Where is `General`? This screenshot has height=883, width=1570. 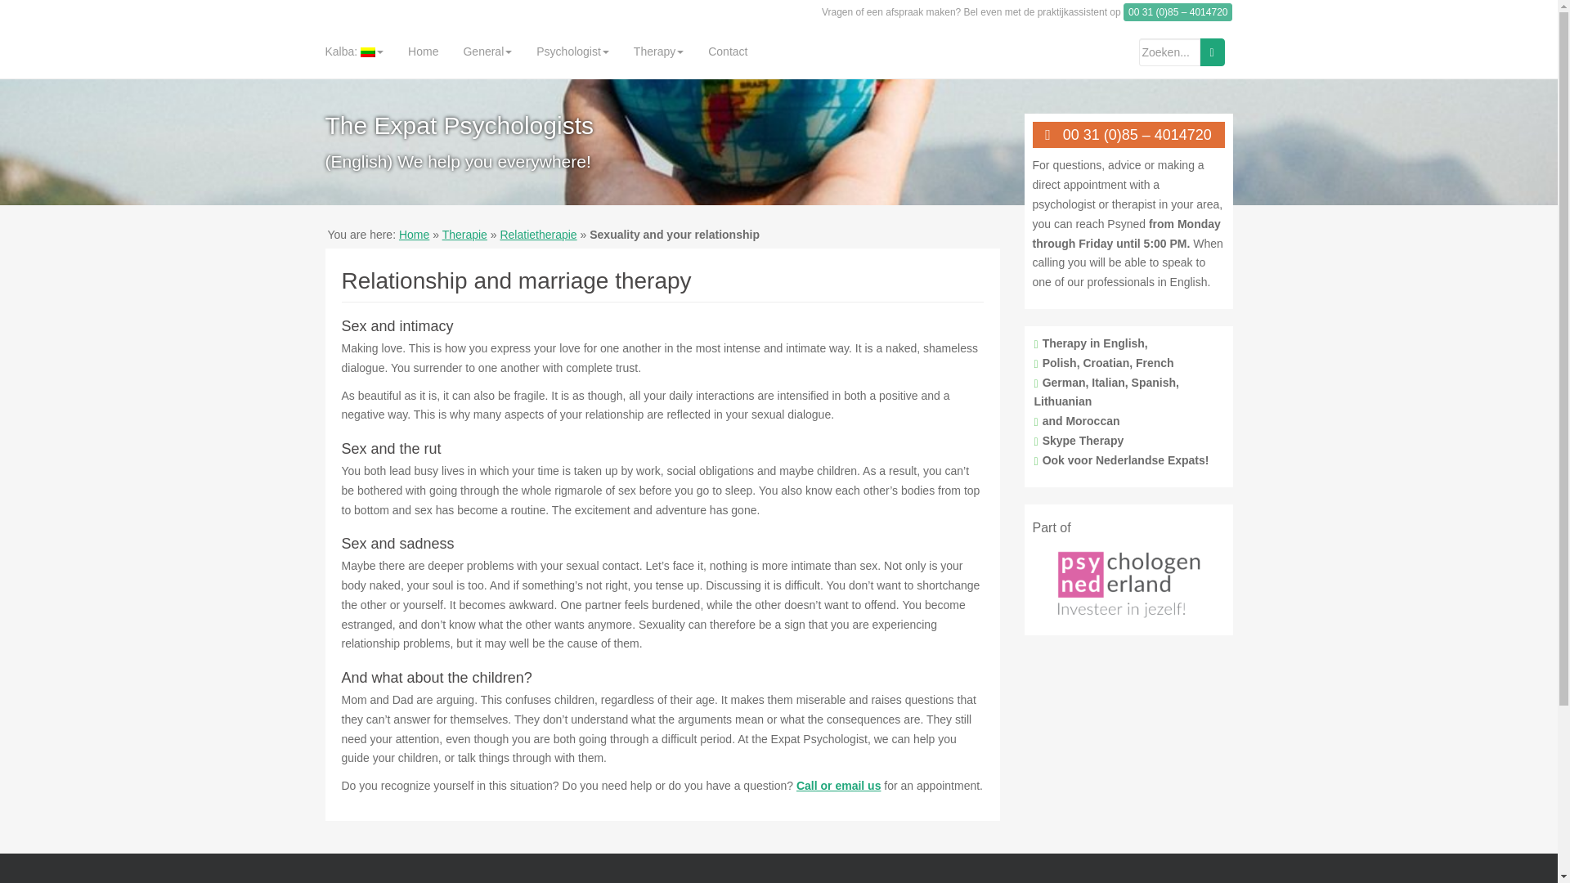 General is located at coordinates (487, 52).